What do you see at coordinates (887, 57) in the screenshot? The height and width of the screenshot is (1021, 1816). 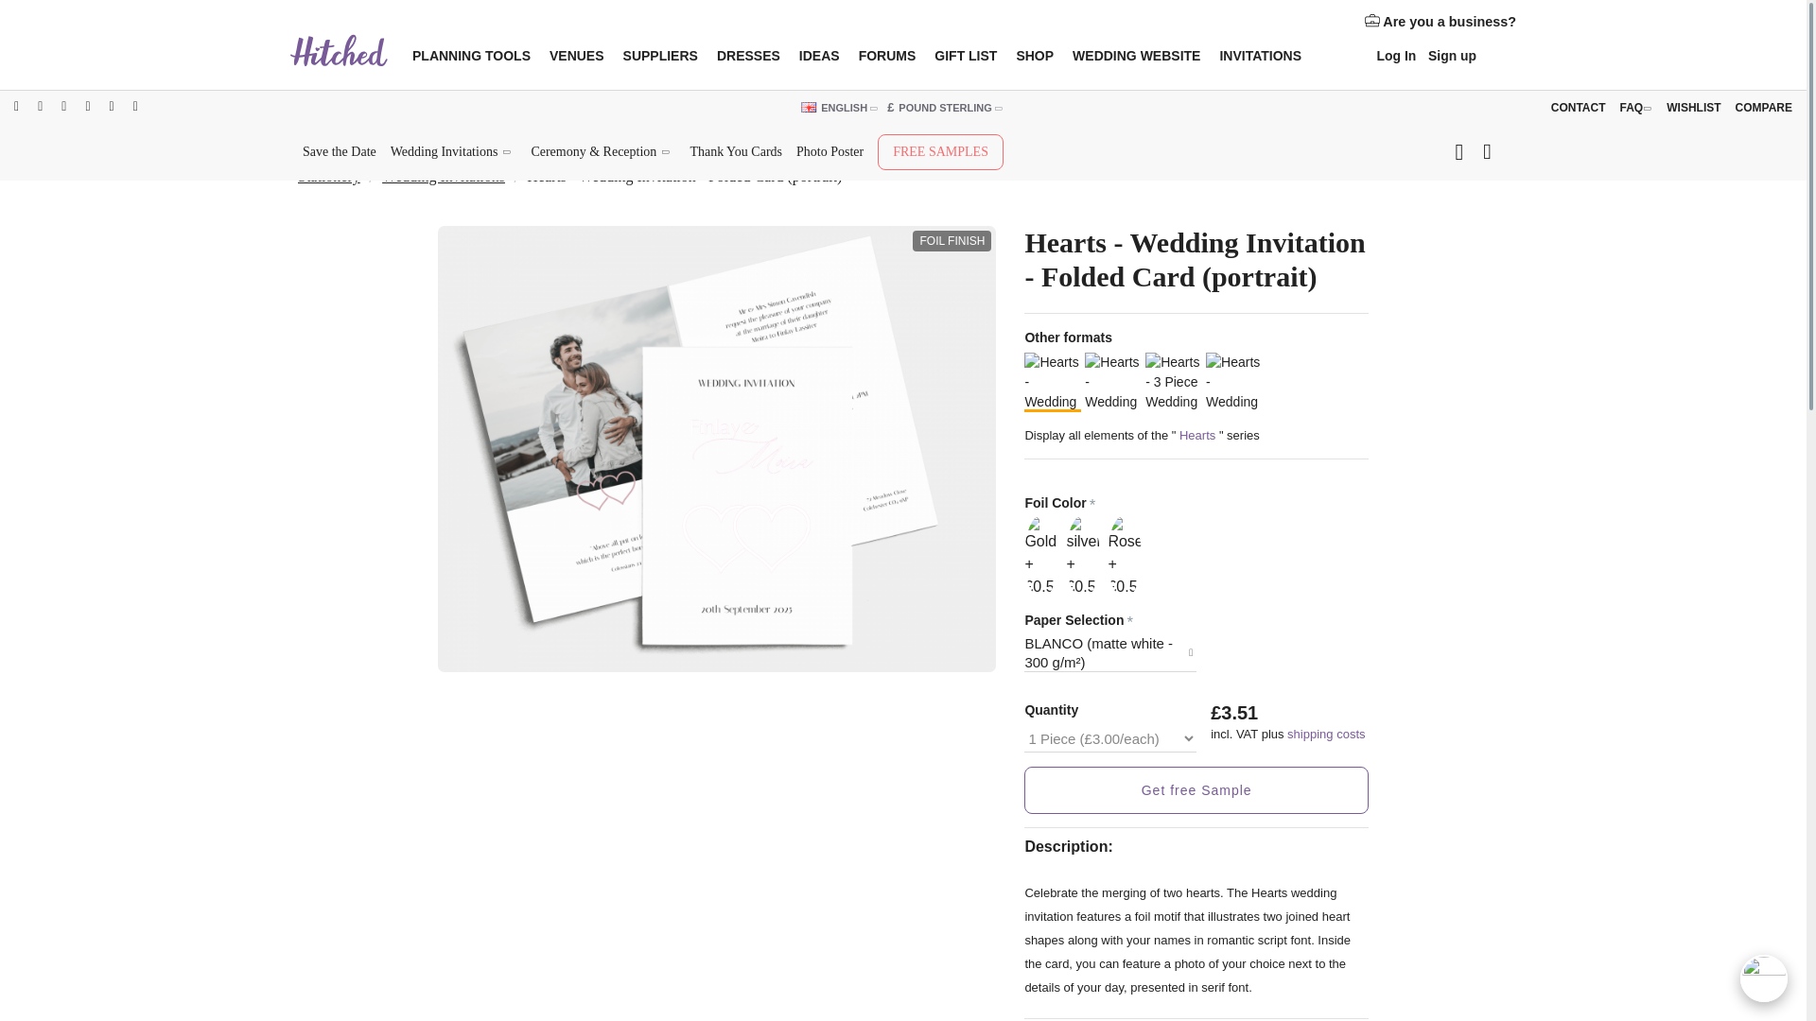 I see `FORUMS` at bounding box center [887, 57].